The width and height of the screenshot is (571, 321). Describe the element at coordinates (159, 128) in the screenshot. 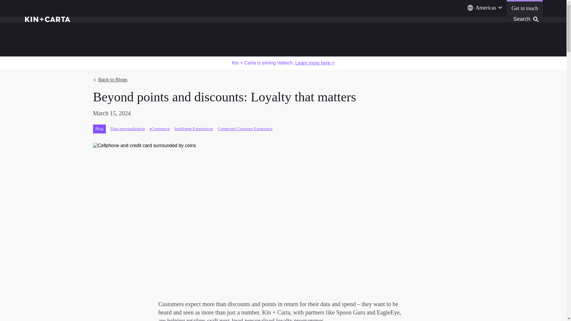

I see `eCommerce` at that location.